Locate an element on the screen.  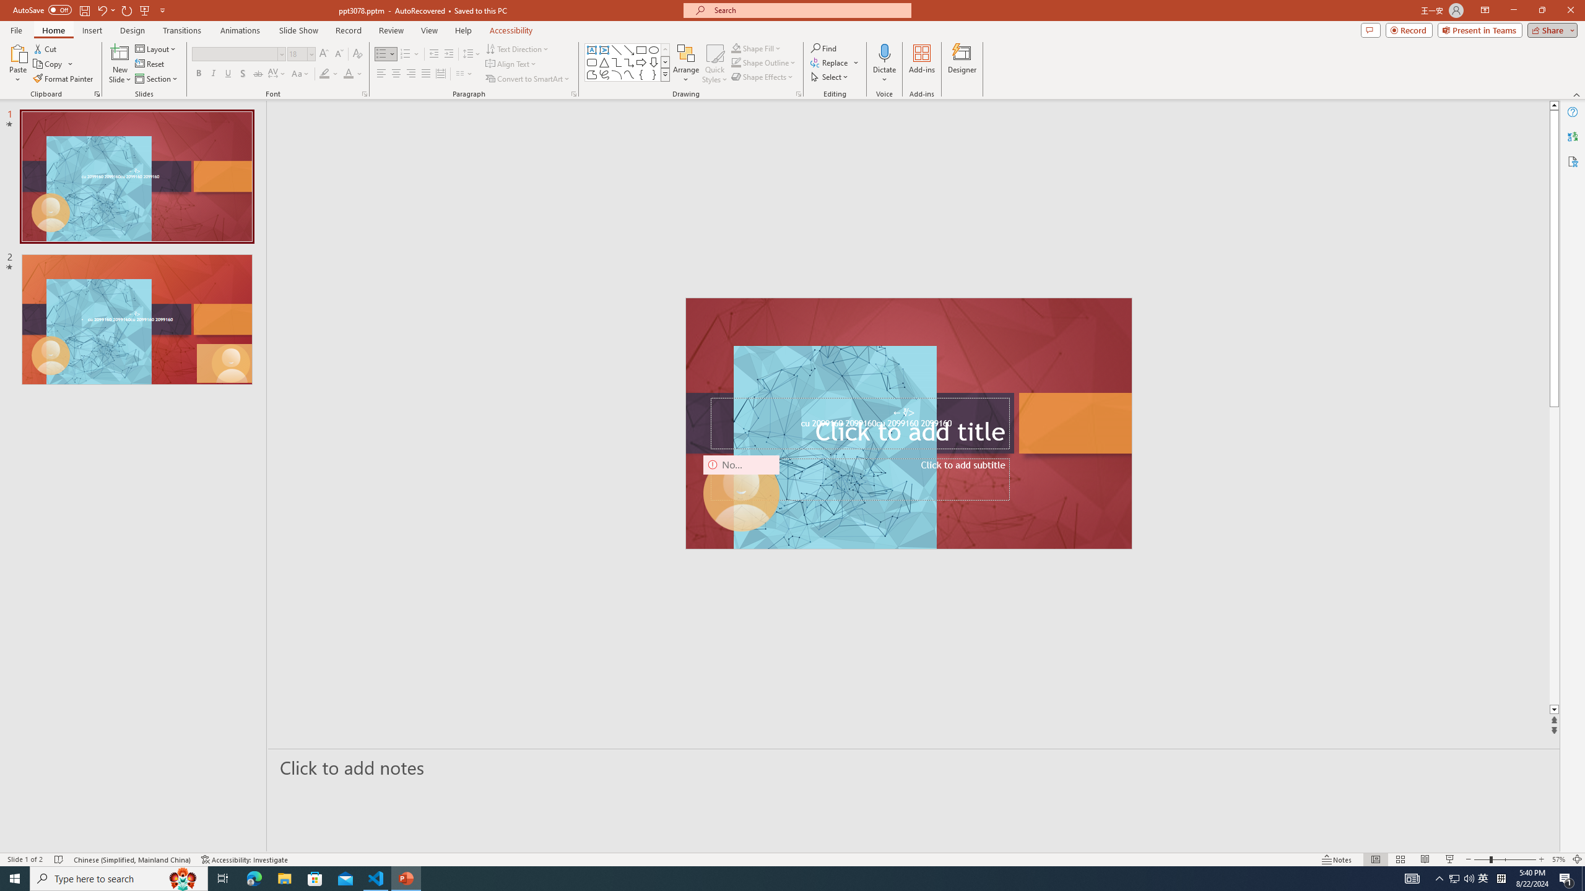
Arrange is located at coordinates (686, 64).